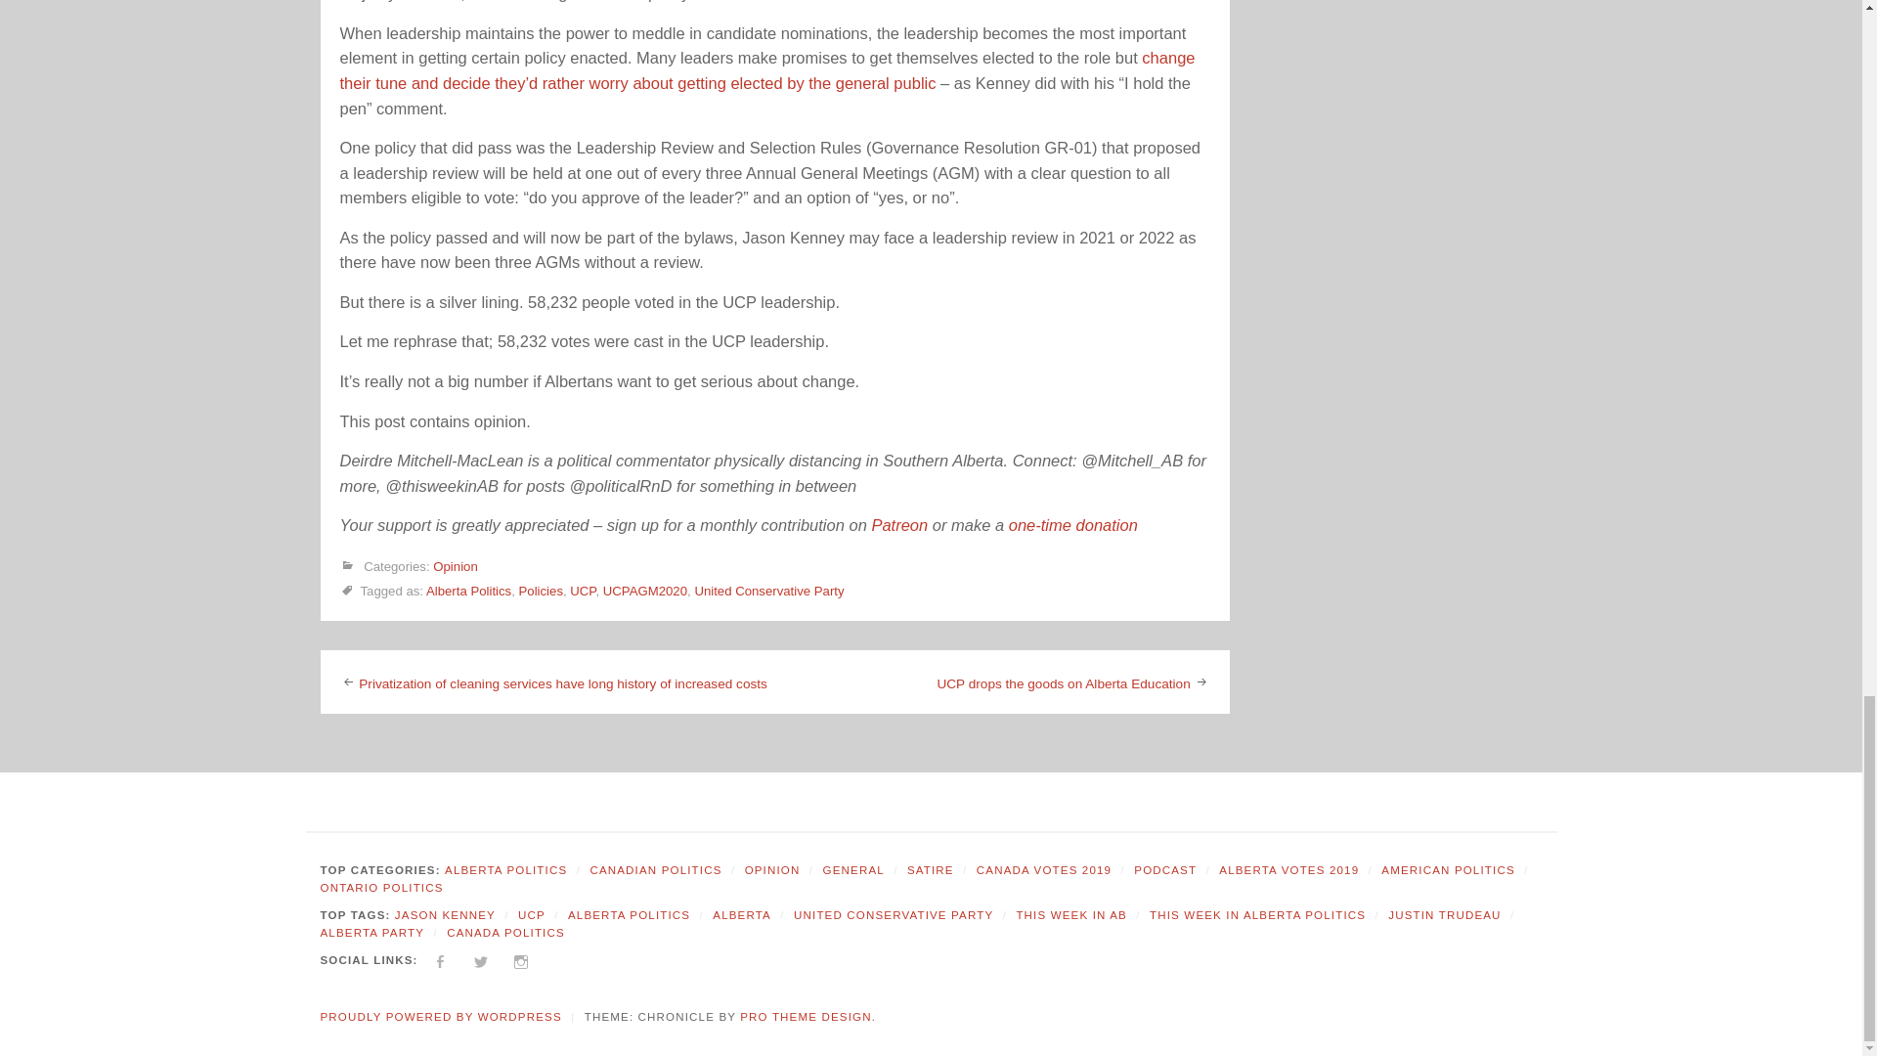 The image size is (1877, 1056). What do you see at coordinates (768, 591) in the screenshot?
I see `United Conservative Party` at bounding box center [768, 591].